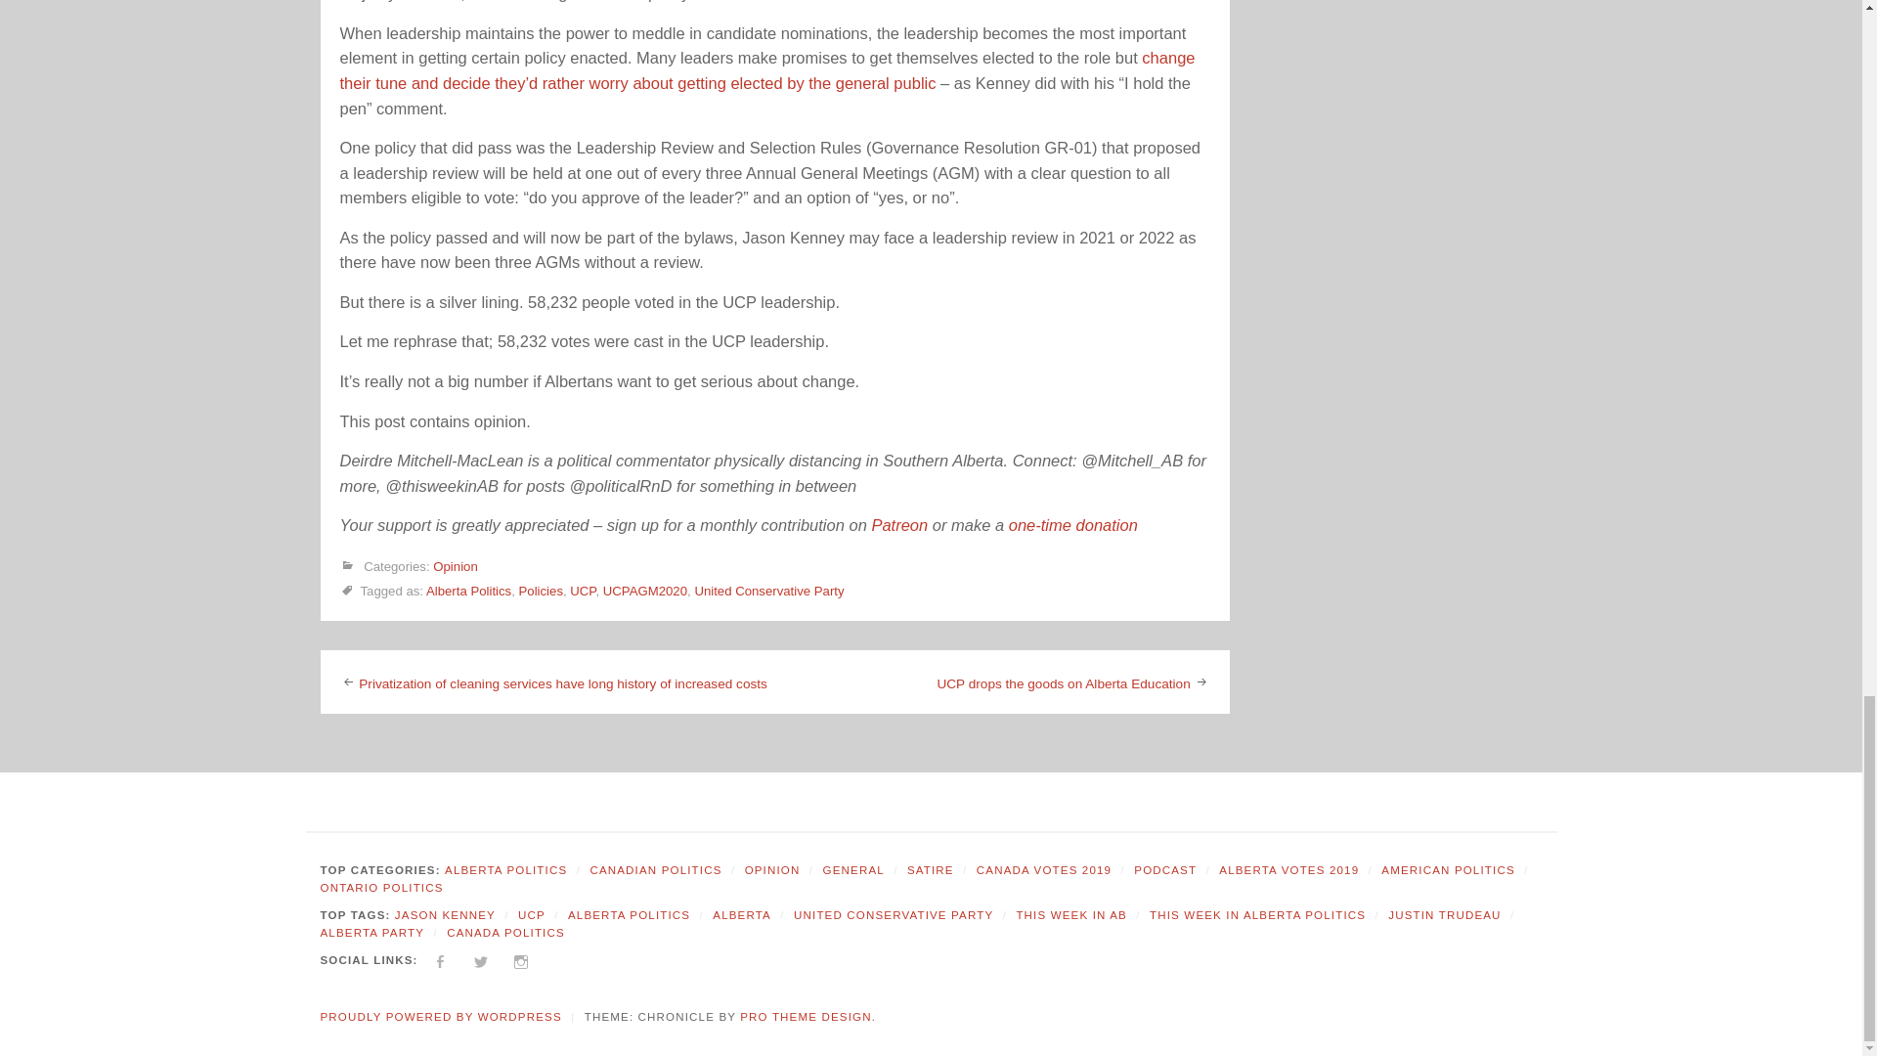 The image size is (1877, 1056). What do you see at coordinates (768, 591) in the screenshot?
I see `United Conservative Party` at bounding box center [768, 591].